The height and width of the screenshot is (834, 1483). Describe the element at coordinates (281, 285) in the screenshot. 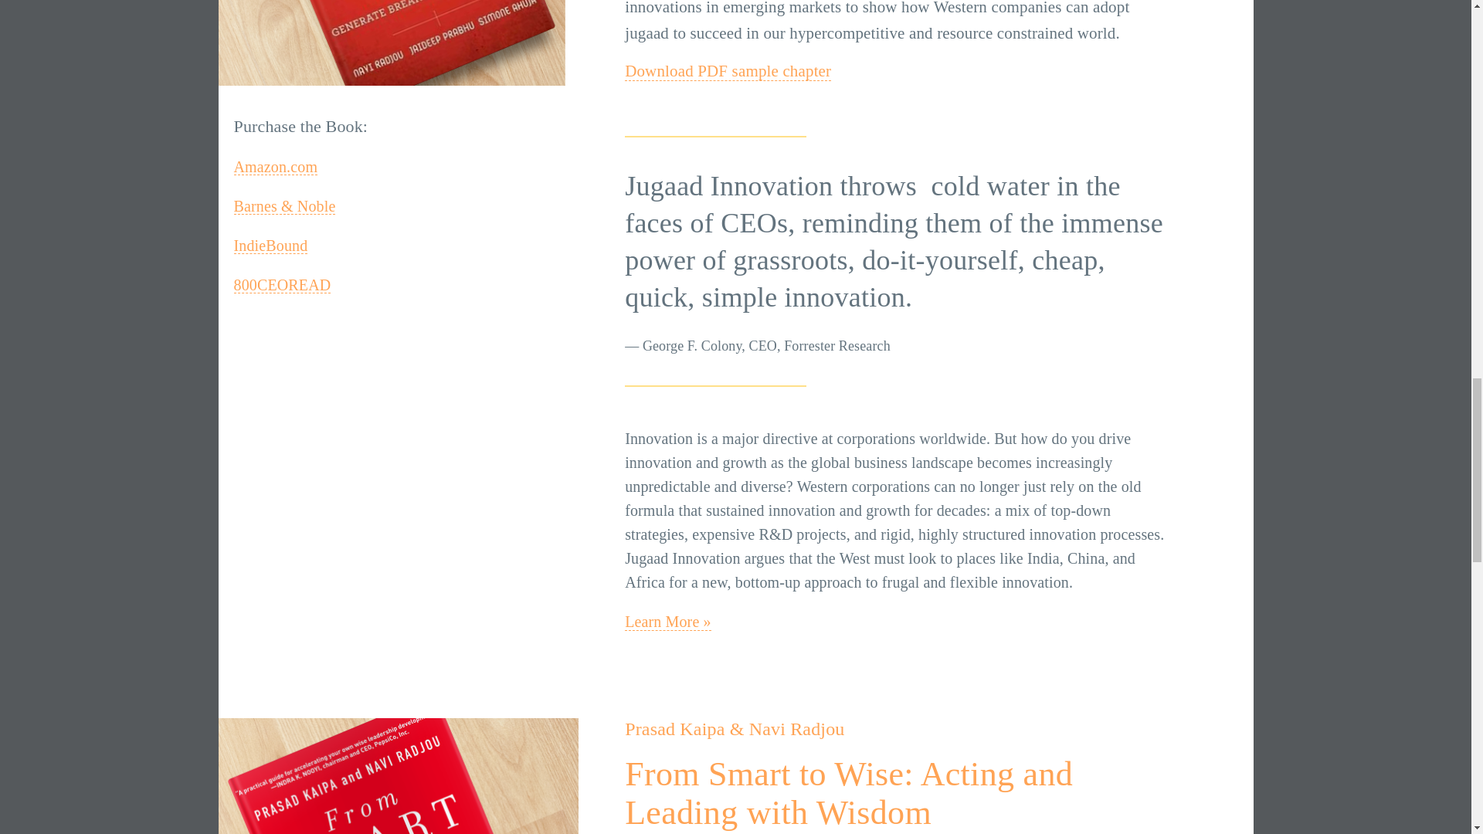

I see `800CEOREAD` at that location.